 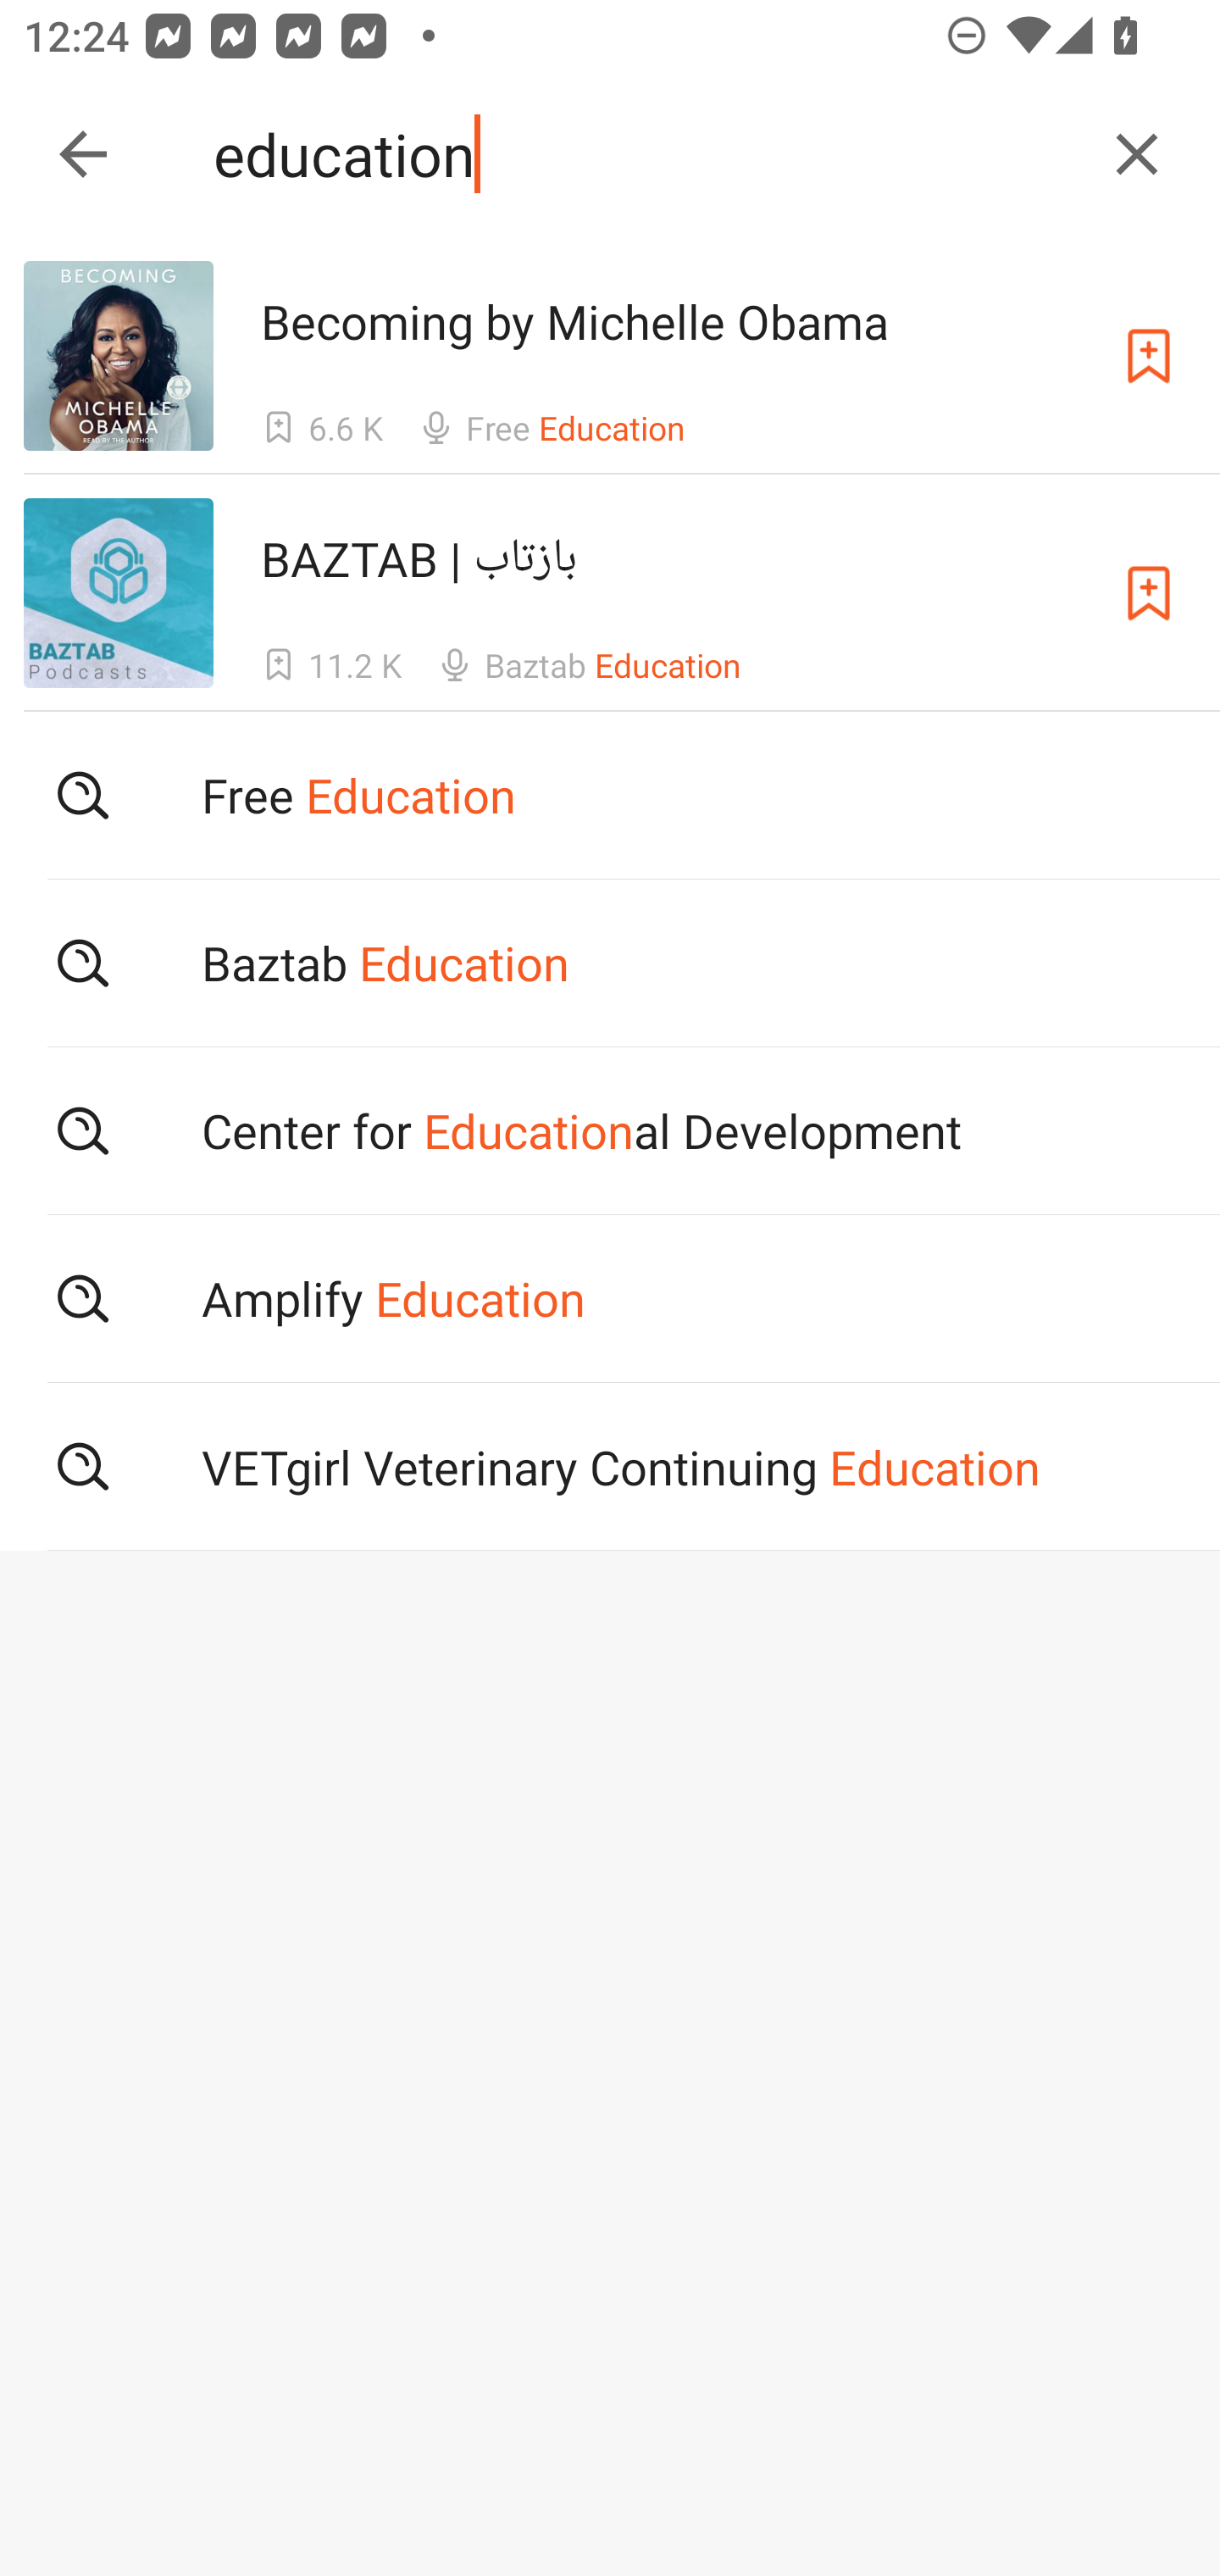 I want to click on Clear query, so click(x=1137, y=154).